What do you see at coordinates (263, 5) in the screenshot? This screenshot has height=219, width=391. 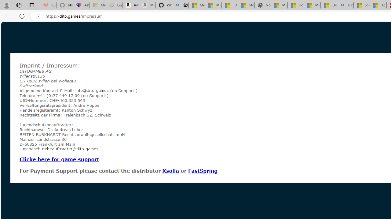 I see `Nordace - Nordace Siena Is Not An Ordinary Backpack` at bounding box center [263, 5].